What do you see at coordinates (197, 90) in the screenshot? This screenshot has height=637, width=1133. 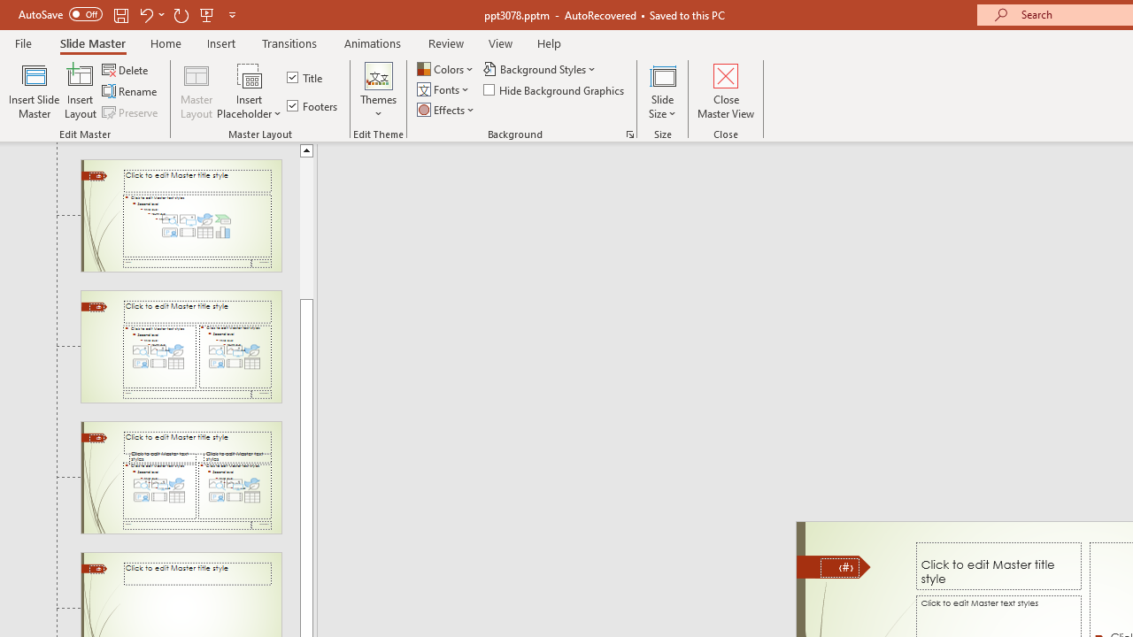 I see `Master Layout...` at bounding box center [197, 90].